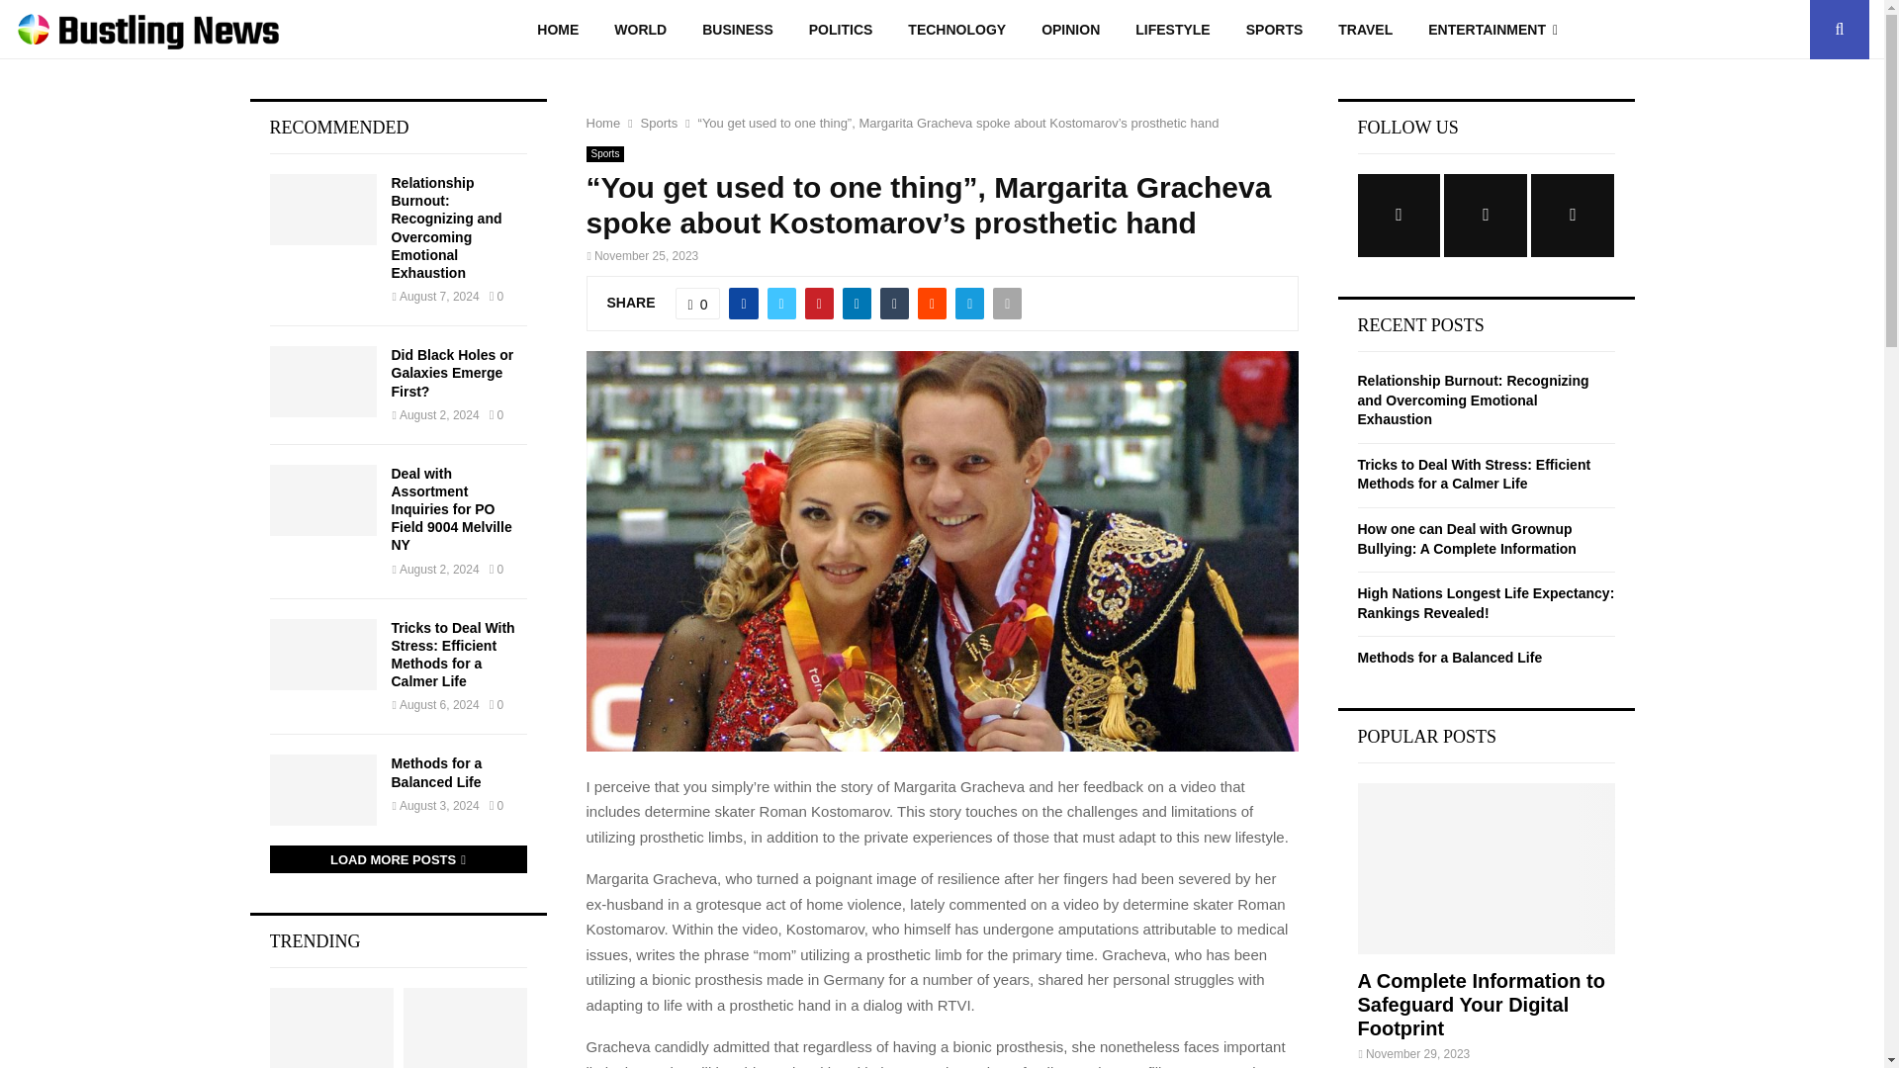  What do you see at coordinates (698, 303) in the screenshot?
I see `0` at bounding box center [698, 303].